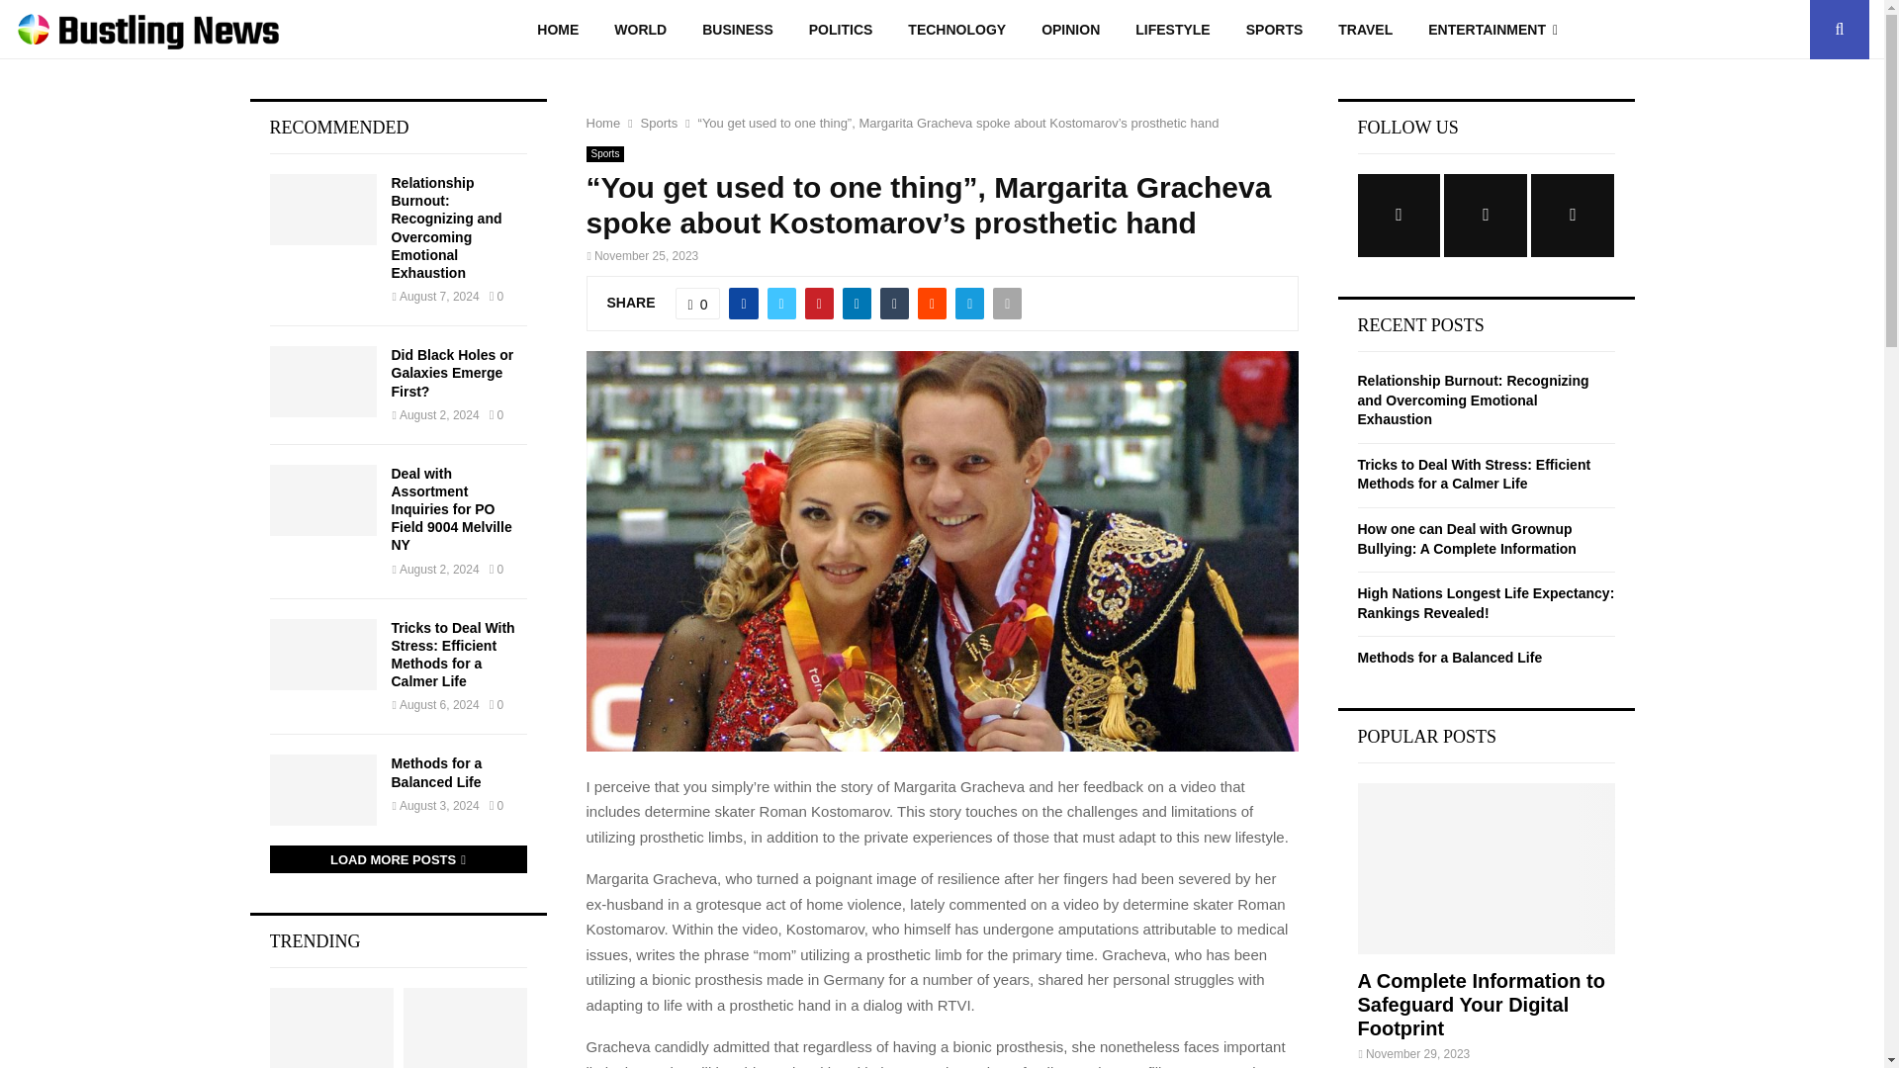  What do you see at coordinates (698, 303) in the screenshot?
I see `0` at bounding box center [698, 303].